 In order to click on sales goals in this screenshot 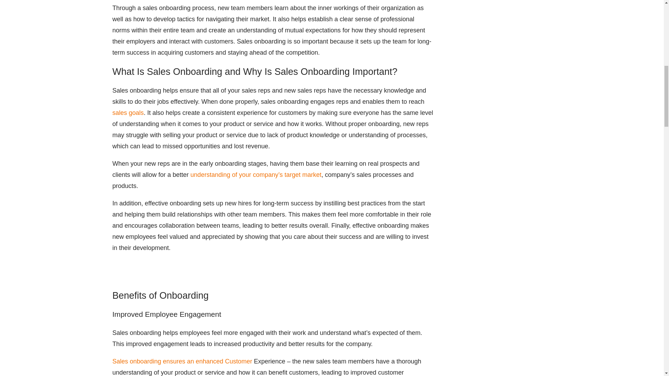, I will do `click(128, 113)`.